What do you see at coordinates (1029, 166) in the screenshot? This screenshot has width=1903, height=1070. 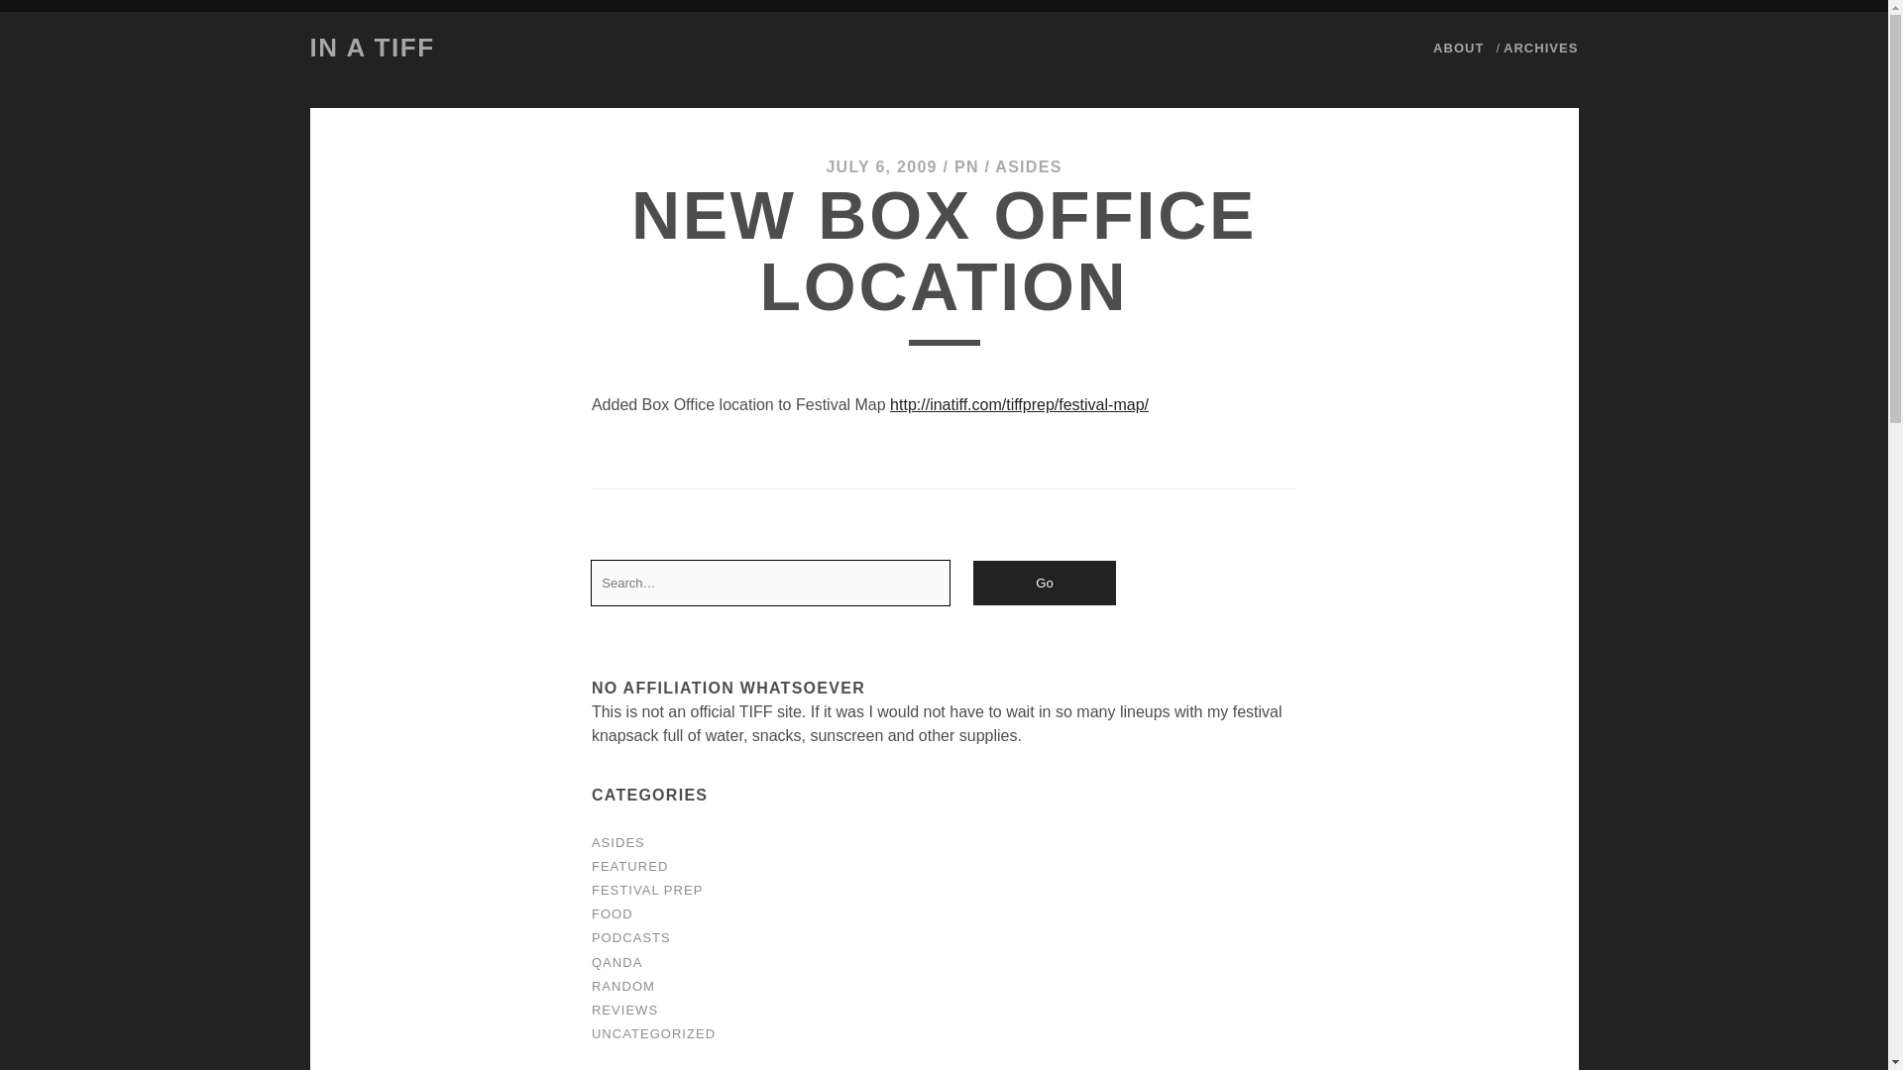 I see `ASIDES` at bounding box center [1029, 166].